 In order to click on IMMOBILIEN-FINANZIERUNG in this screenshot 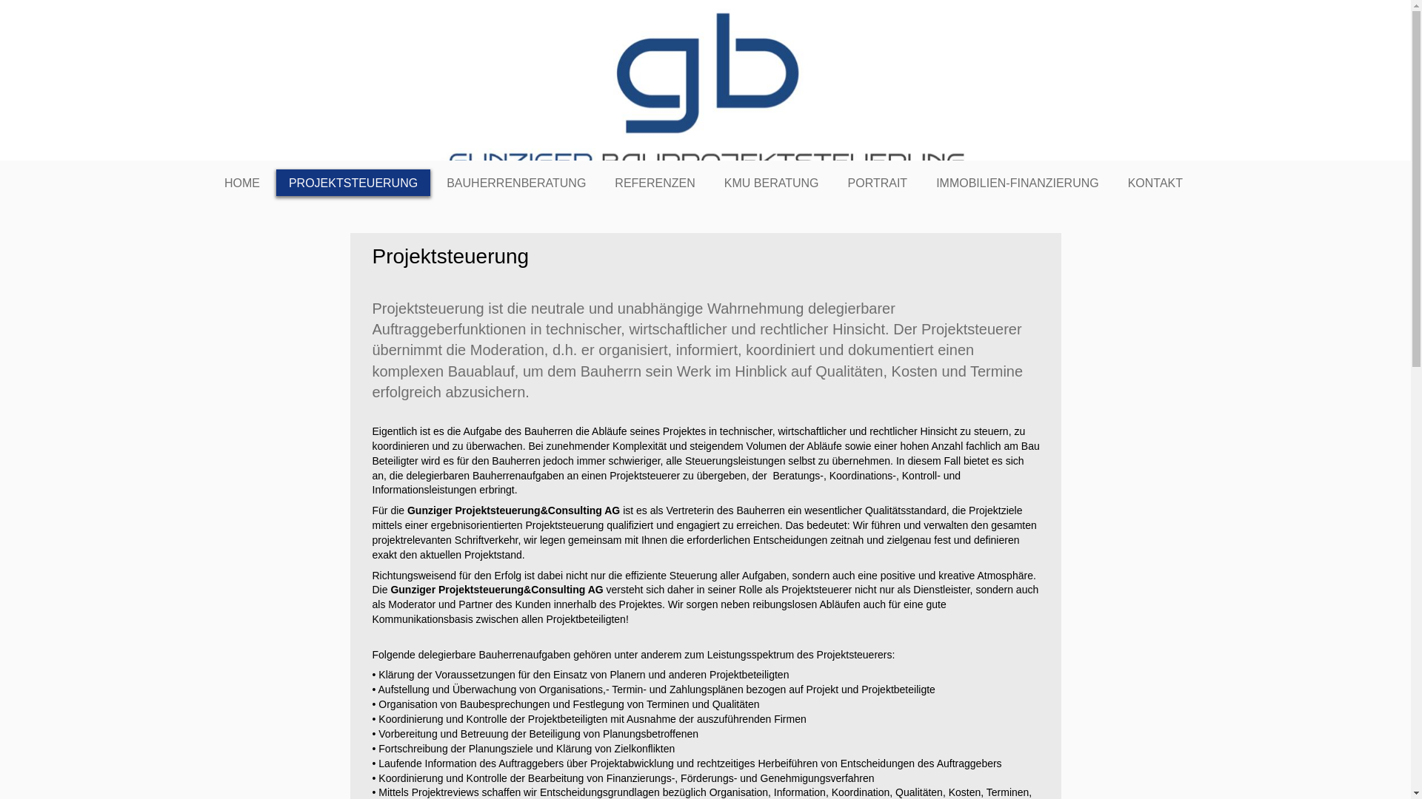, I will do `click(1018, 183)`.